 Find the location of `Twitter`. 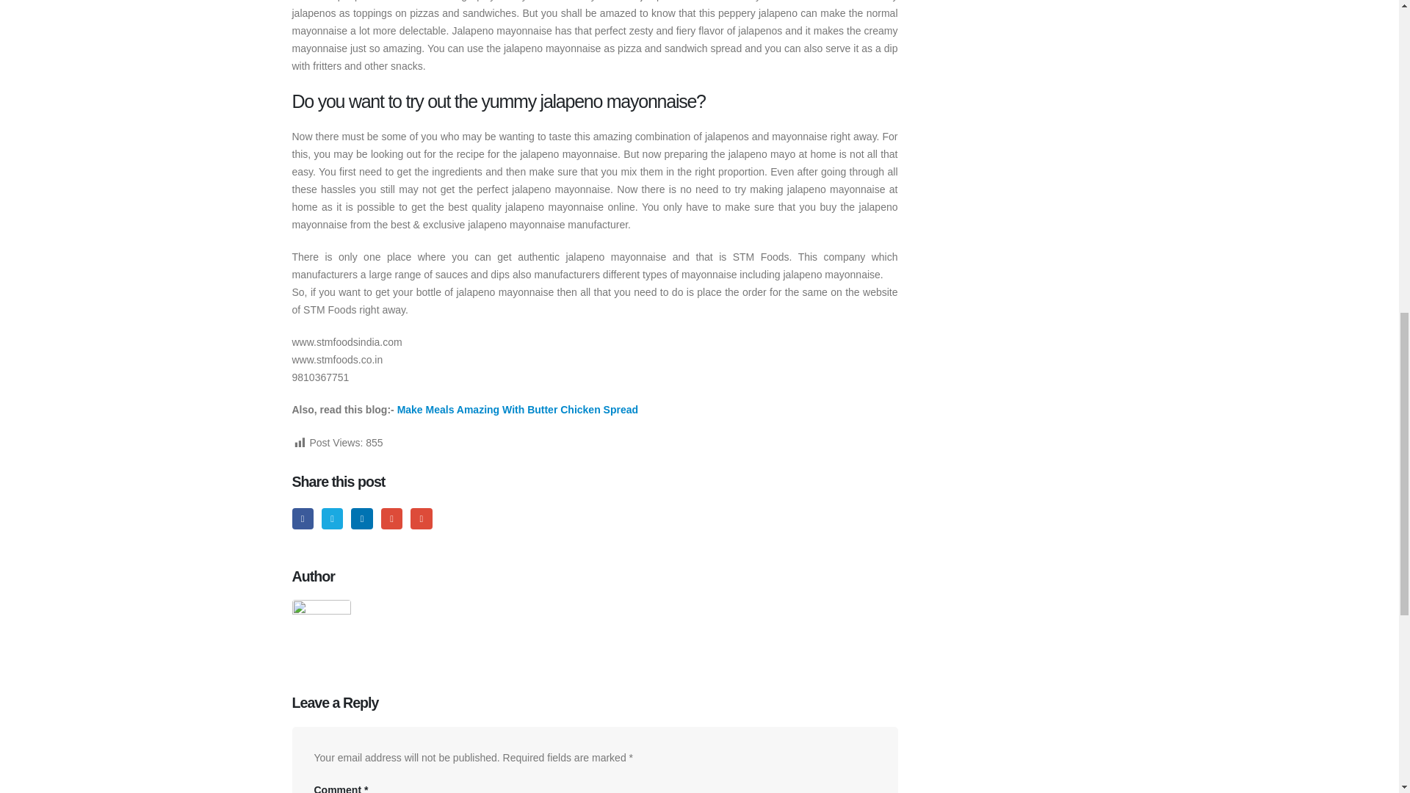

Twitter is located at coordinates (332, 518).